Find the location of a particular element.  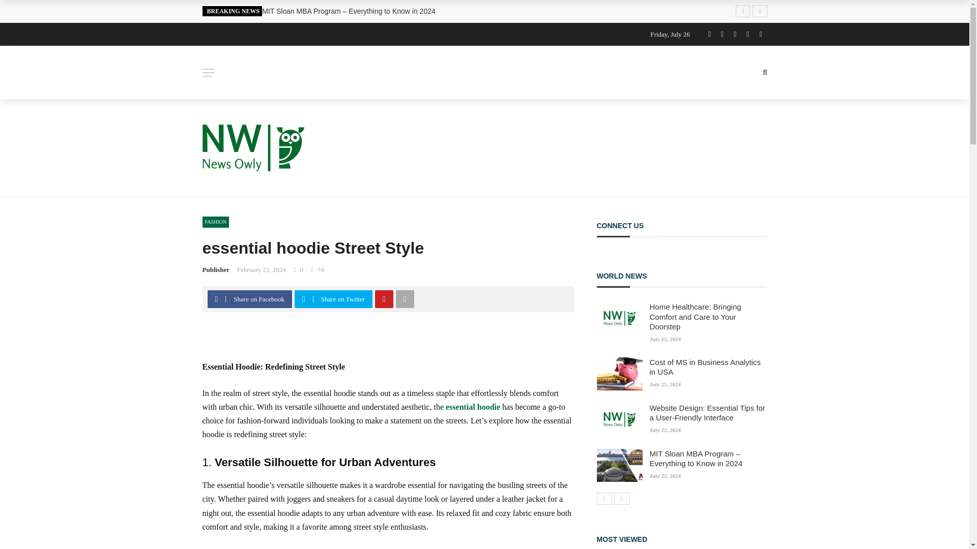

FASHION is located at coordinates (216, 222).